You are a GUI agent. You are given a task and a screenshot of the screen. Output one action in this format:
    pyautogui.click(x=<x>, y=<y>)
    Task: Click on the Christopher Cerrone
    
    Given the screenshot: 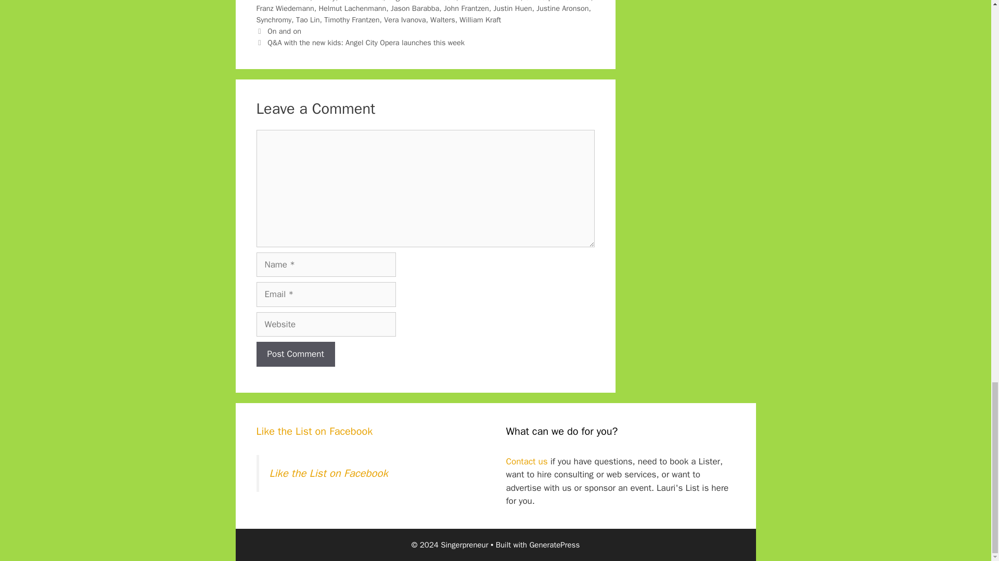 What is the action you would take?
    pyautogui.click(x=558, y=1)
    